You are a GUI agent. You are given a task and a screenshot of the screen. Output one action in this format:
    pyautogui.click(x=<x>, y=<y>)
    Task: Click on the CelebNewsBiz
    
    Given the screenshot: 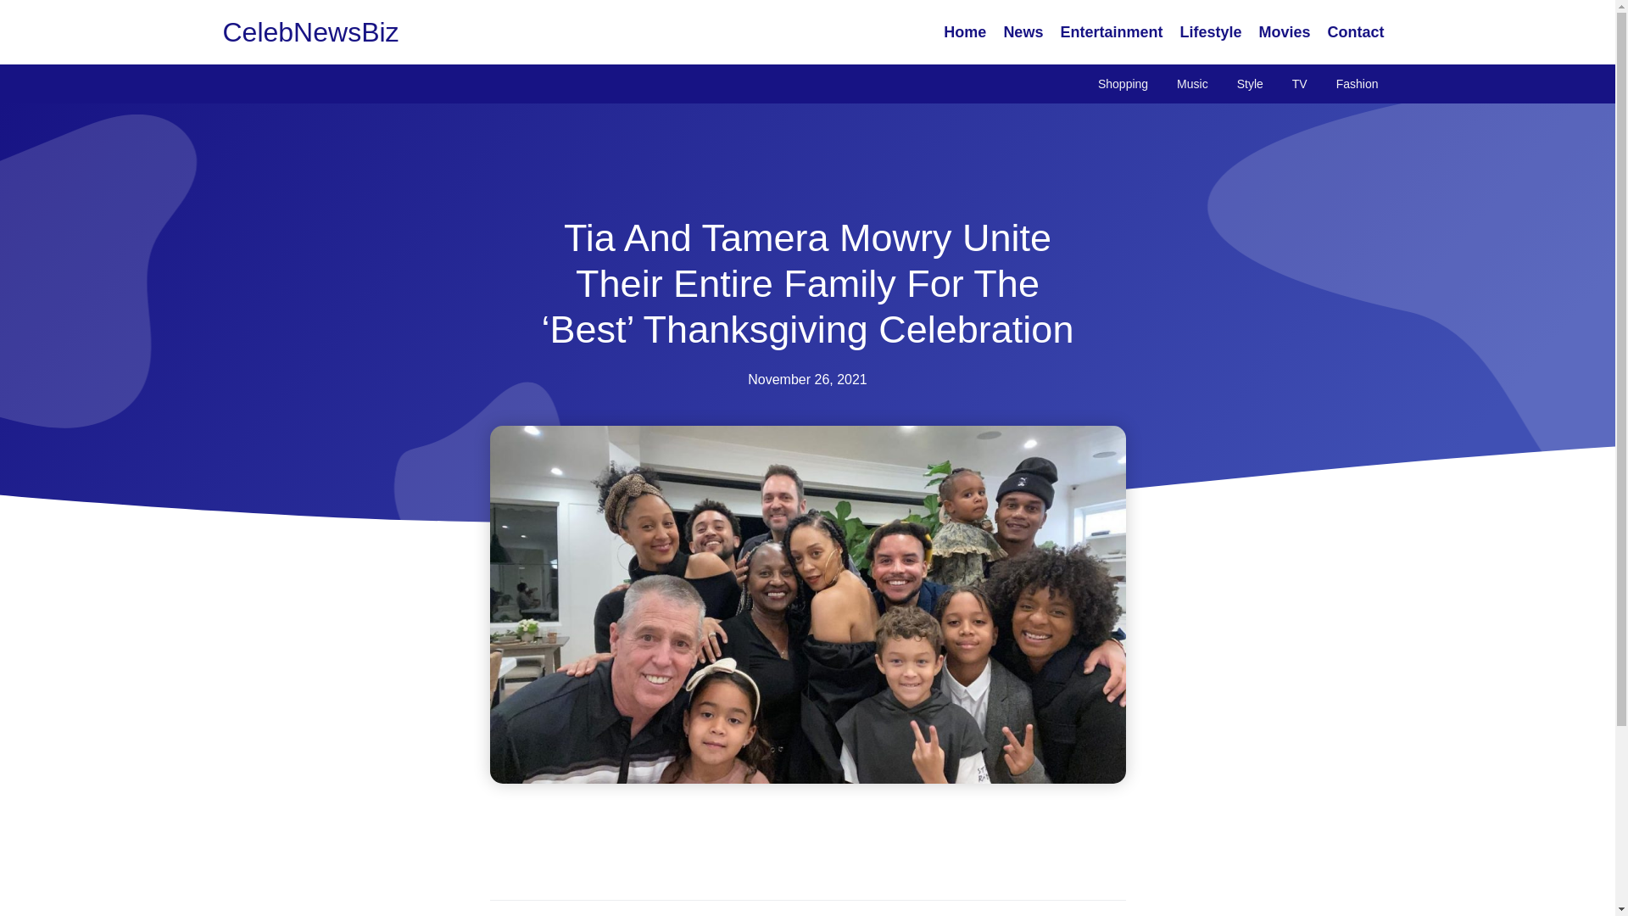 What is the action you would take?
    pyautogui.click(x=310, y=32)
    